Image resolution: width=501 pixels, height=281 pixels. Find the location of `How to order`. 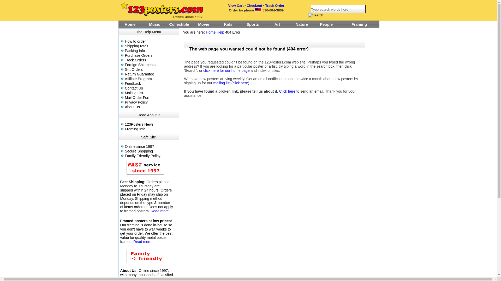

How to order is located at coordinates (151, 41).